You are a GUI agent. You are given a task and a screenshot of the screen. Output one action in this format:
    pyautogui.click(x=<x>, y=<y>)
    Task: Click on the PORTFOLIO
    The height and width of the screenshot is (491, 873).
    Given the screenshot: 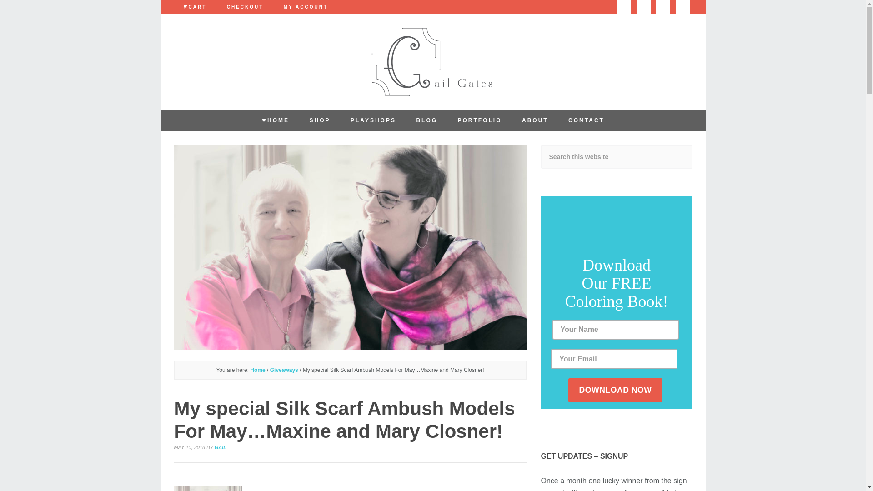 What is the action you would take?
    pyautogui.click(x=479, y=120)
    